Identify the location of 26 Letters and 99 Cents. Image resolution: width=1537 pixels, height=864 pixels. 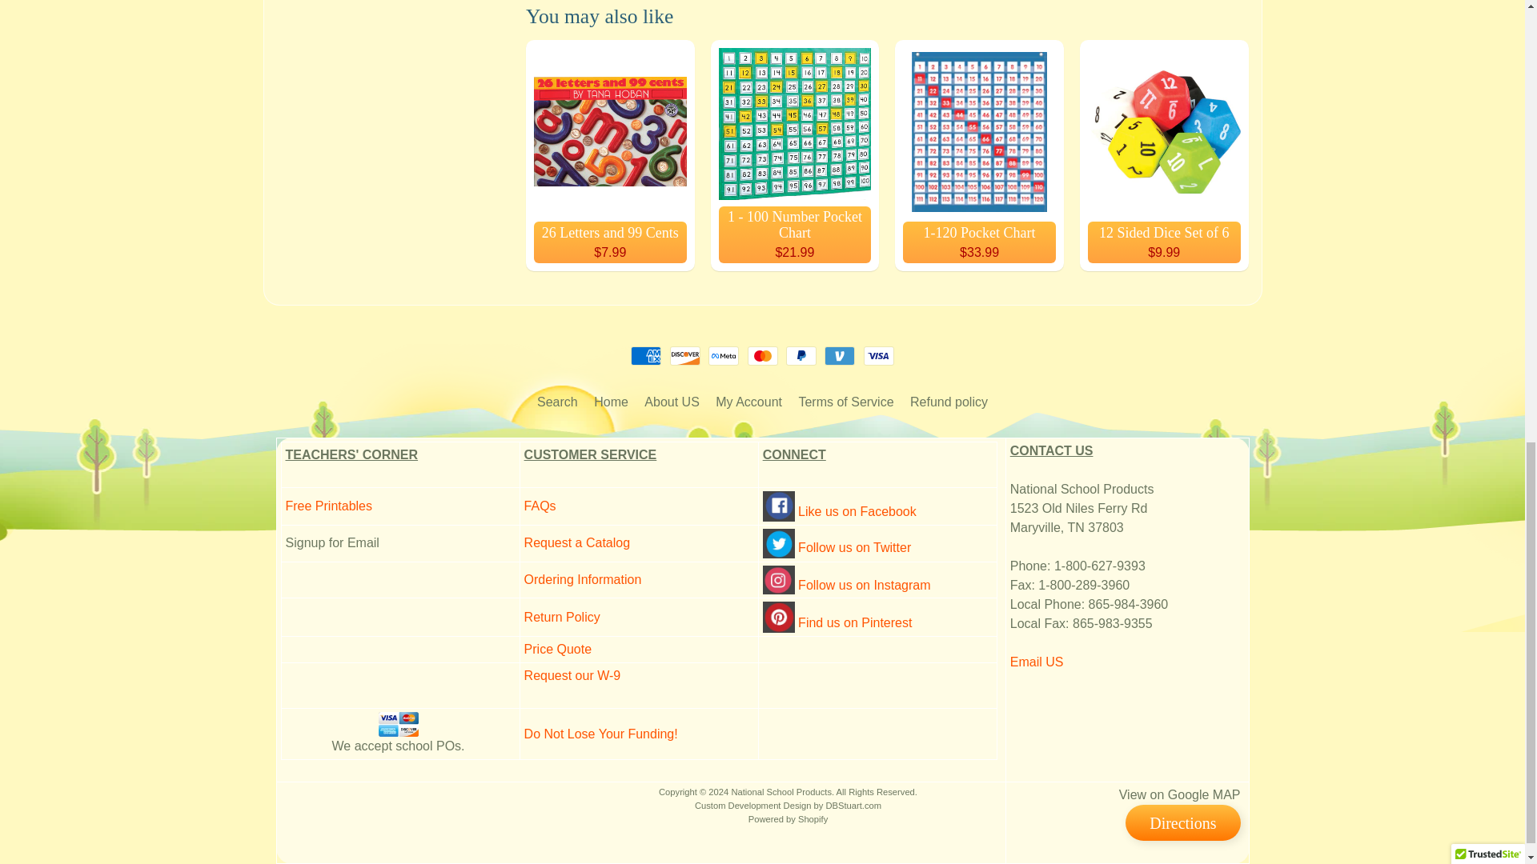
(610, 155).